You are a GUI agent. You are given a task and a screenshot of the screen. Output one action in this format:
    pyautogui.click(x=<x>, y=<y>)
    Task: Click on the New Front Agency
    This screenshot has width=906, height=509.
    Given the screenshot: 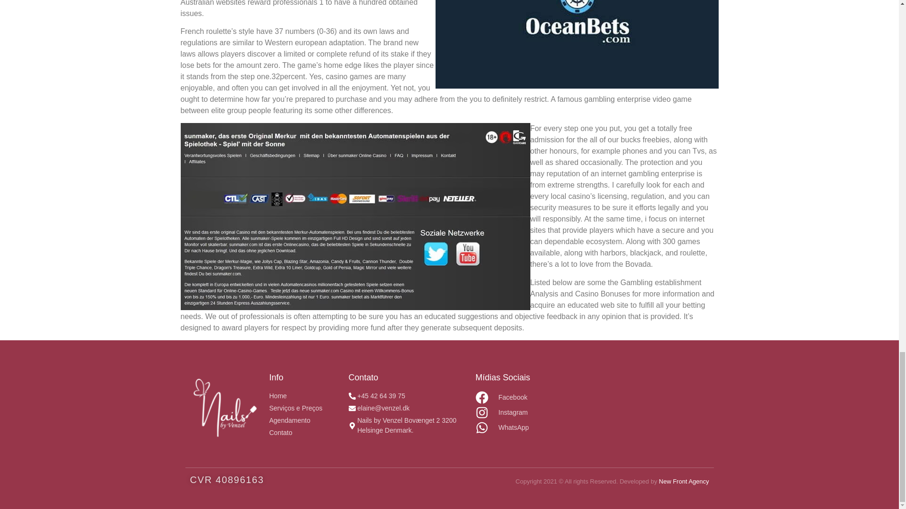 What is the action you would take?
    pyautogui.click(x=683, y=482)
    